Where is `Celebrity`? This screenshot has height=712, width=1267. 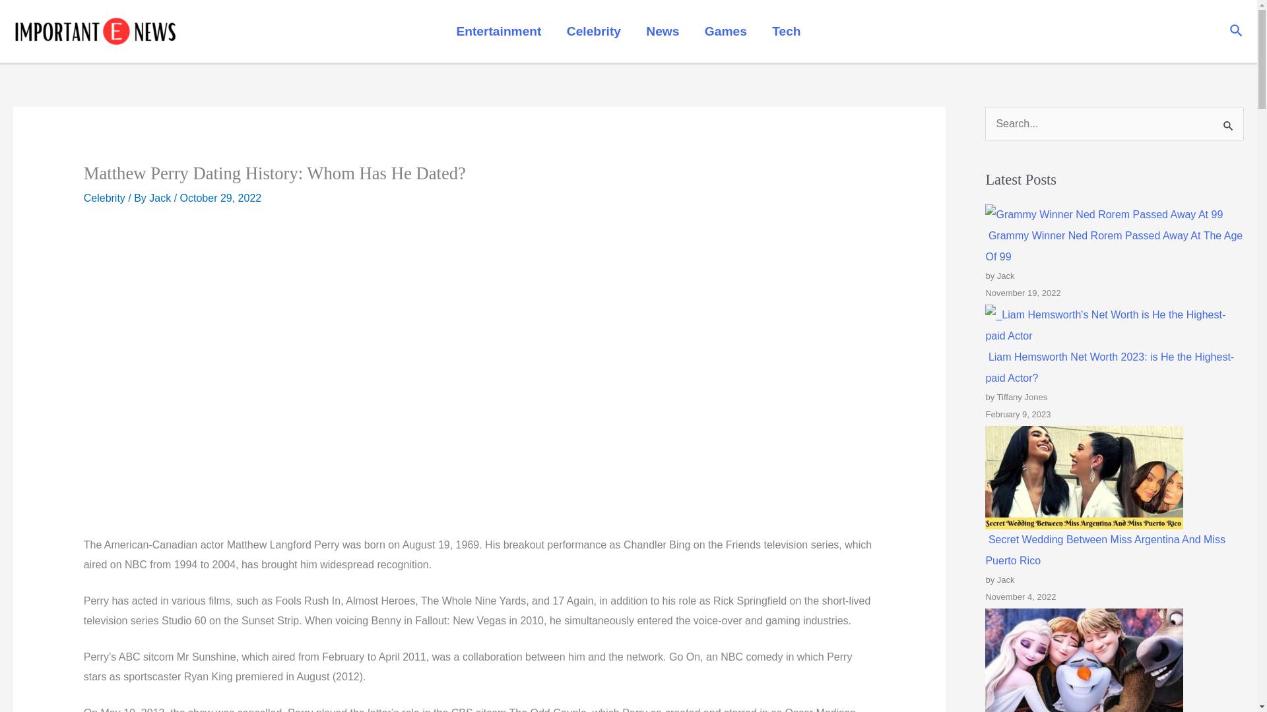 Celebrity is located at coordinates (104, 198).